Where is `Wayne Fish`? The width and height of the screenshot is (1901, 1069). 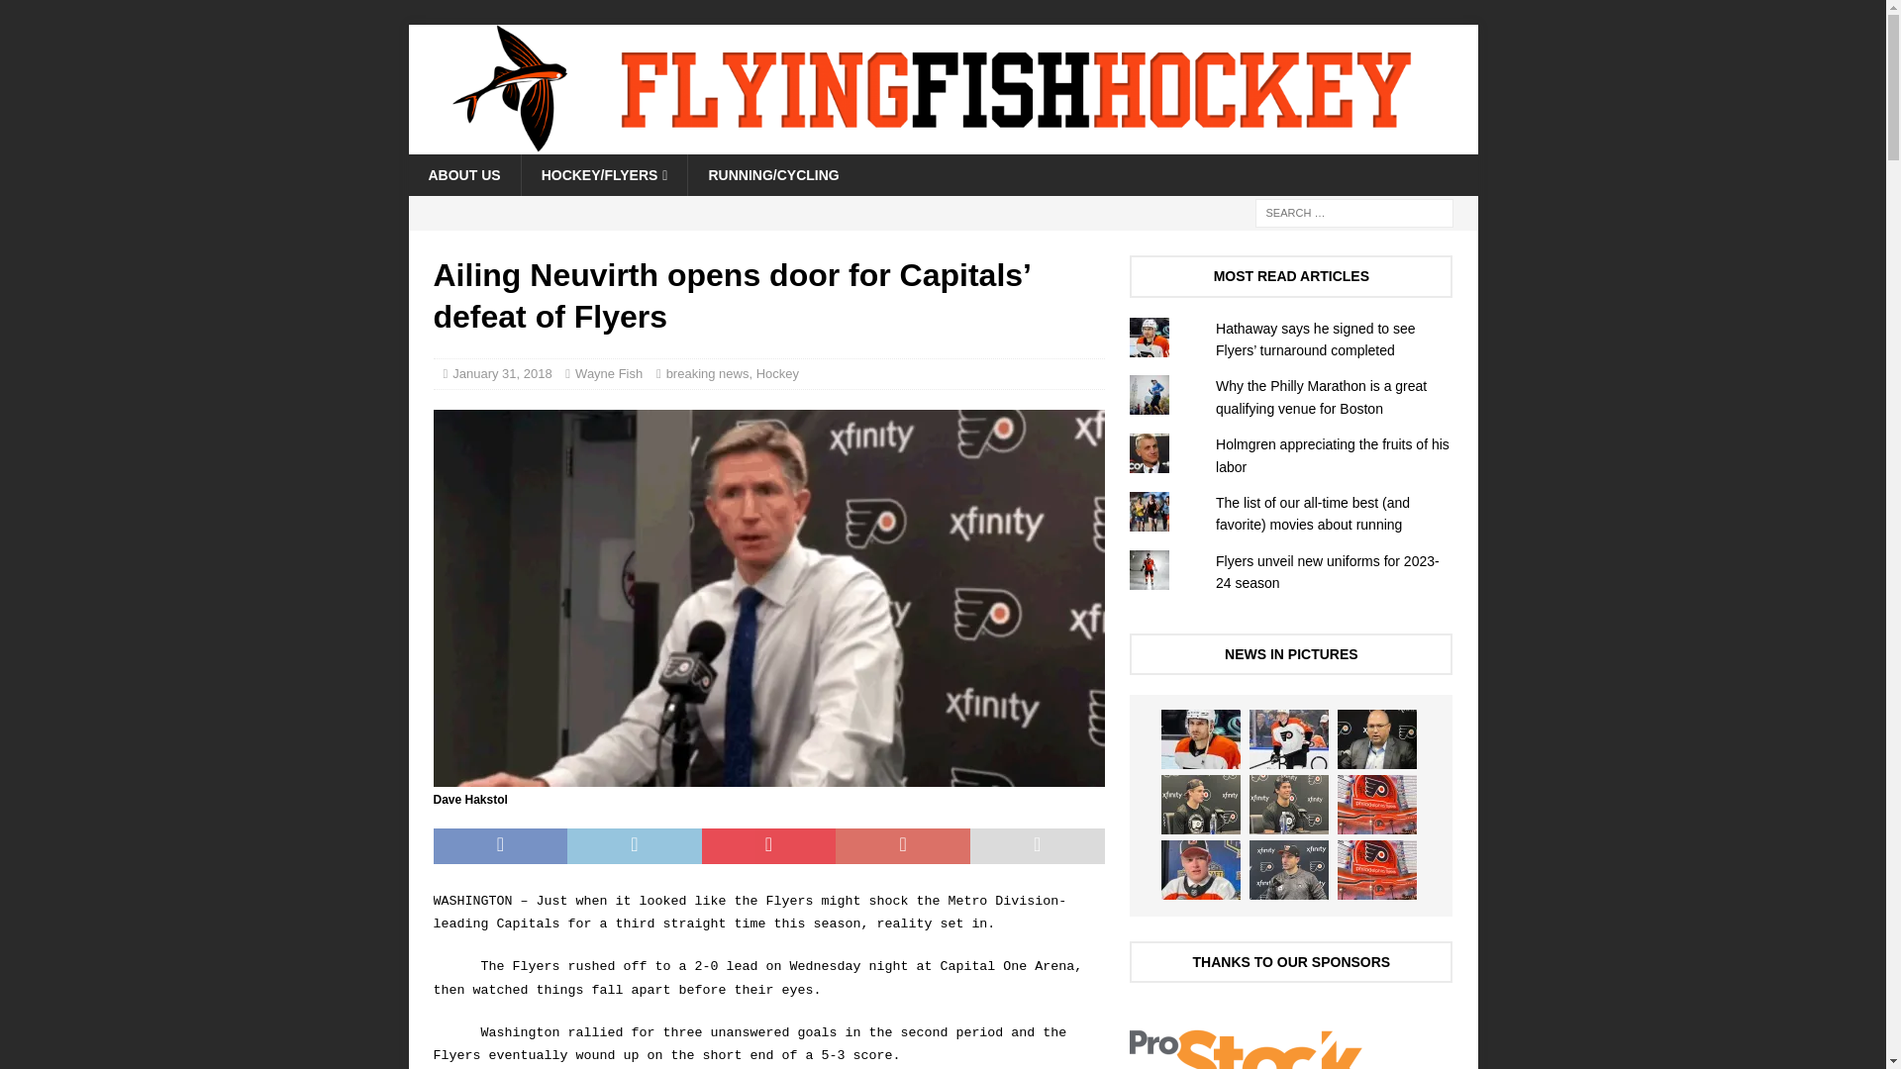 Wayne Fish is located at coordinates (608, 373).